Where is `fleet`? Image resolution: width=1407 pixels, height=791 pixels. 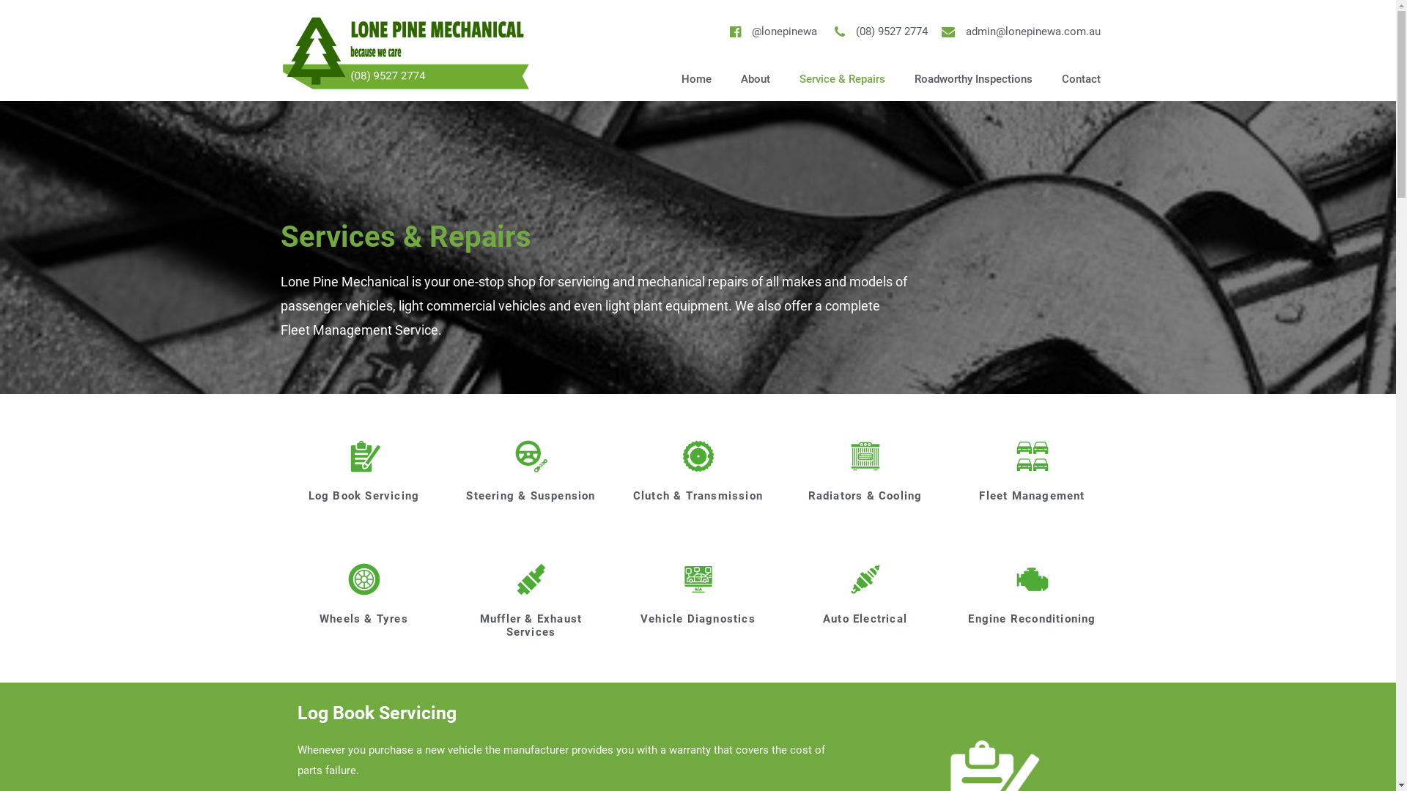 fleet is located at coordinates (1033, 456).